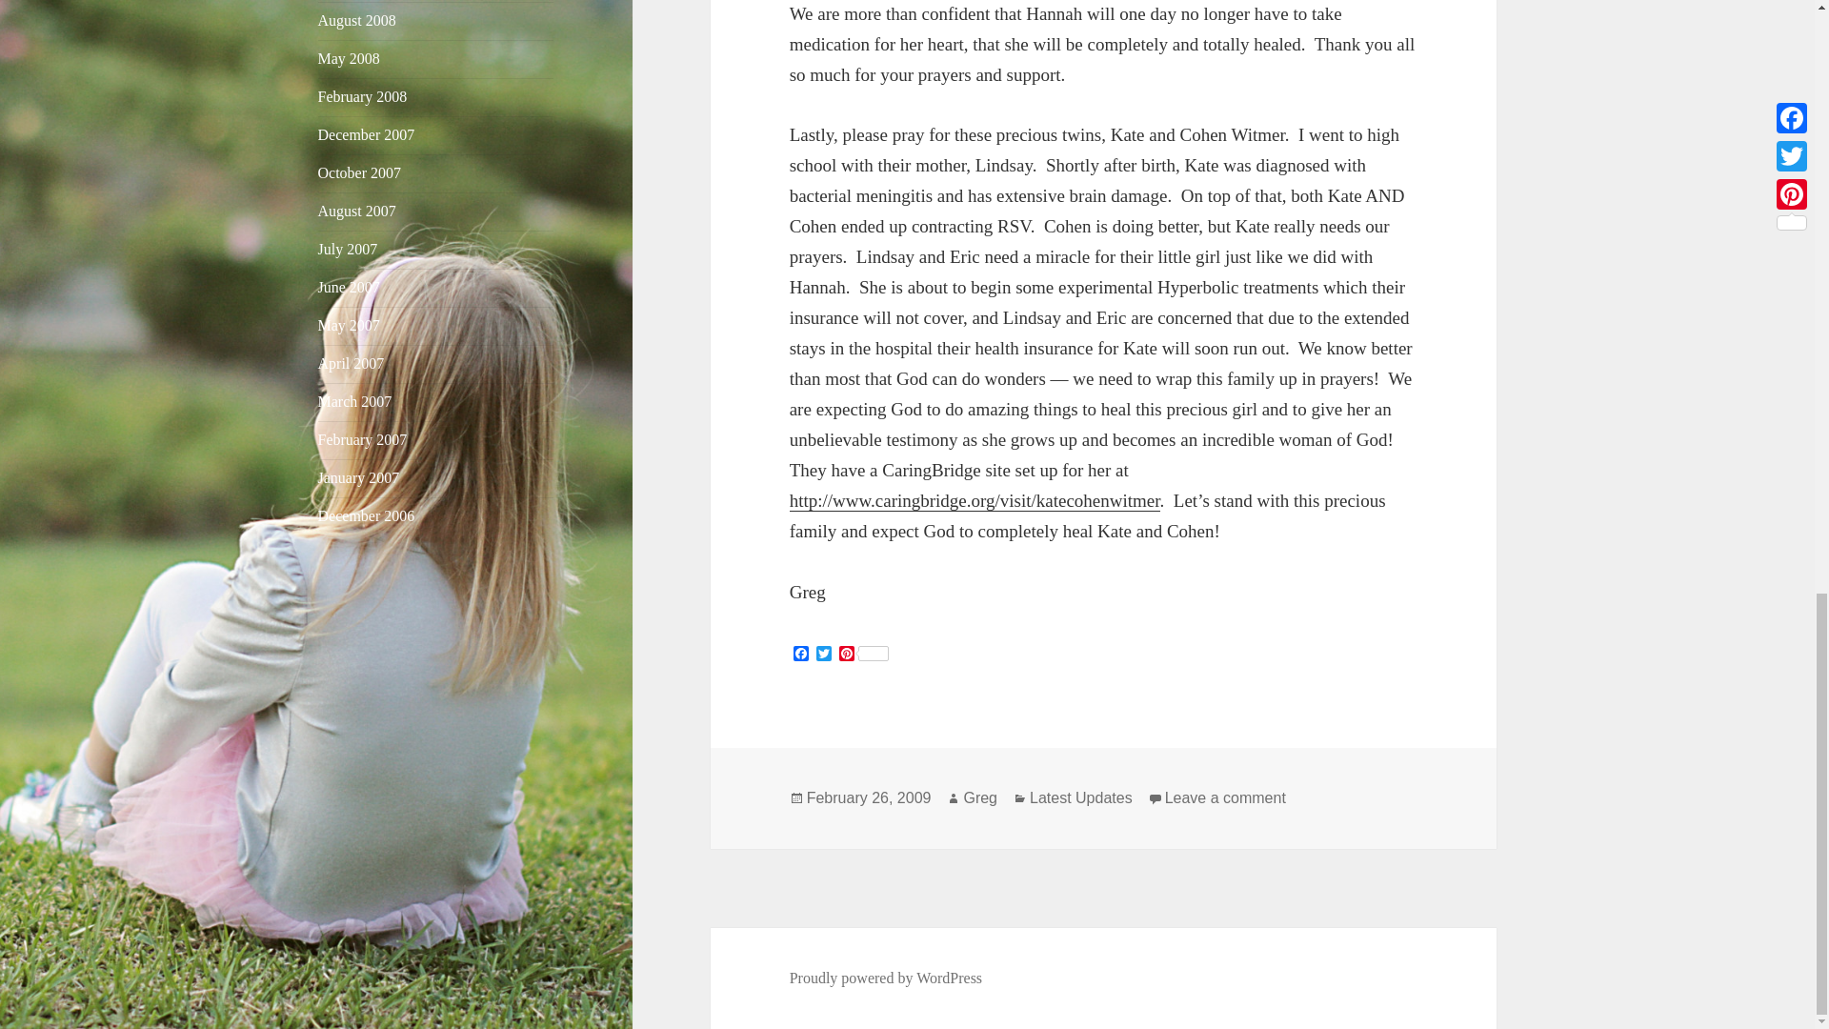  I want to click on June 2007, so click(349, 286).